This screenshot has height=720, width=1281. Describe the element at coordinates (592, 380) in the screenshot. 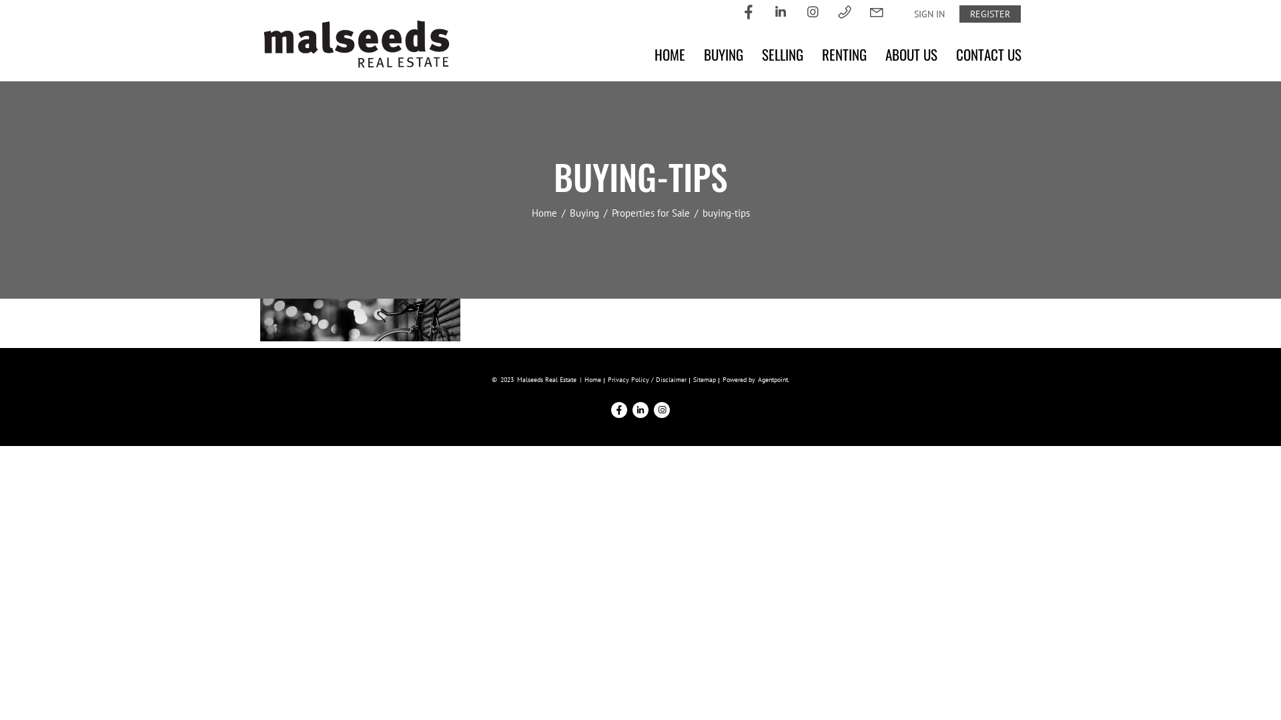

I see `Home` at that location.